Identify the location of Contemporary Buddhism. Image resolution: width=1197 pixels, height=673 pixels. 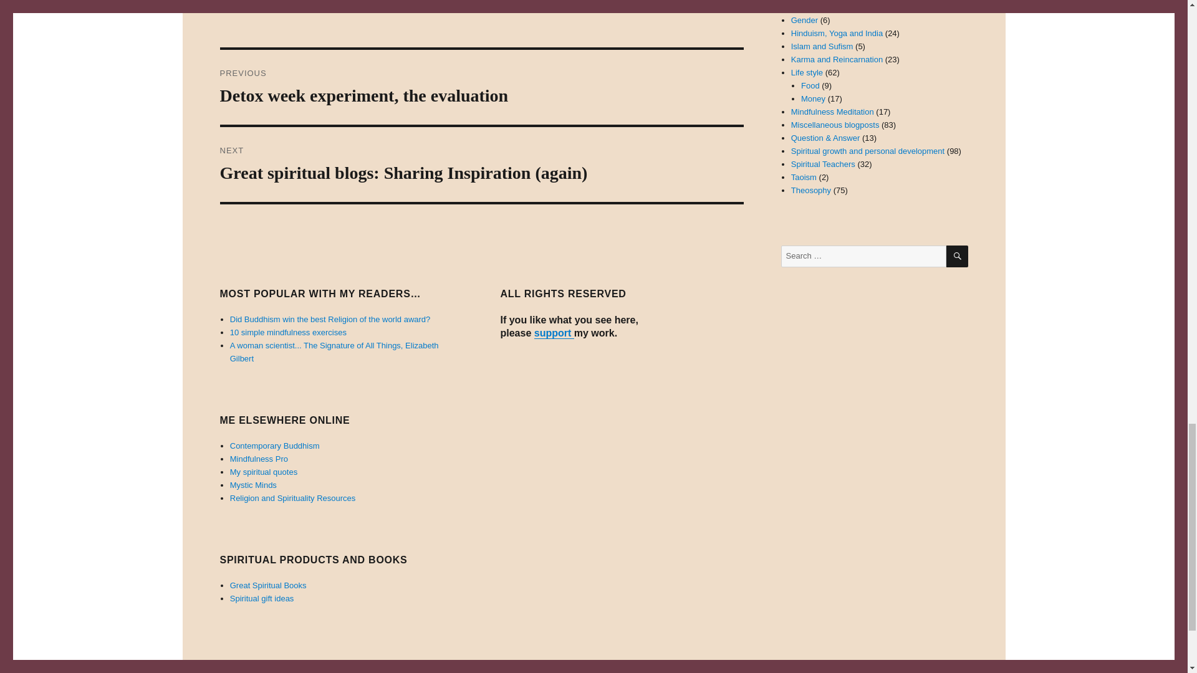
(274, 446).